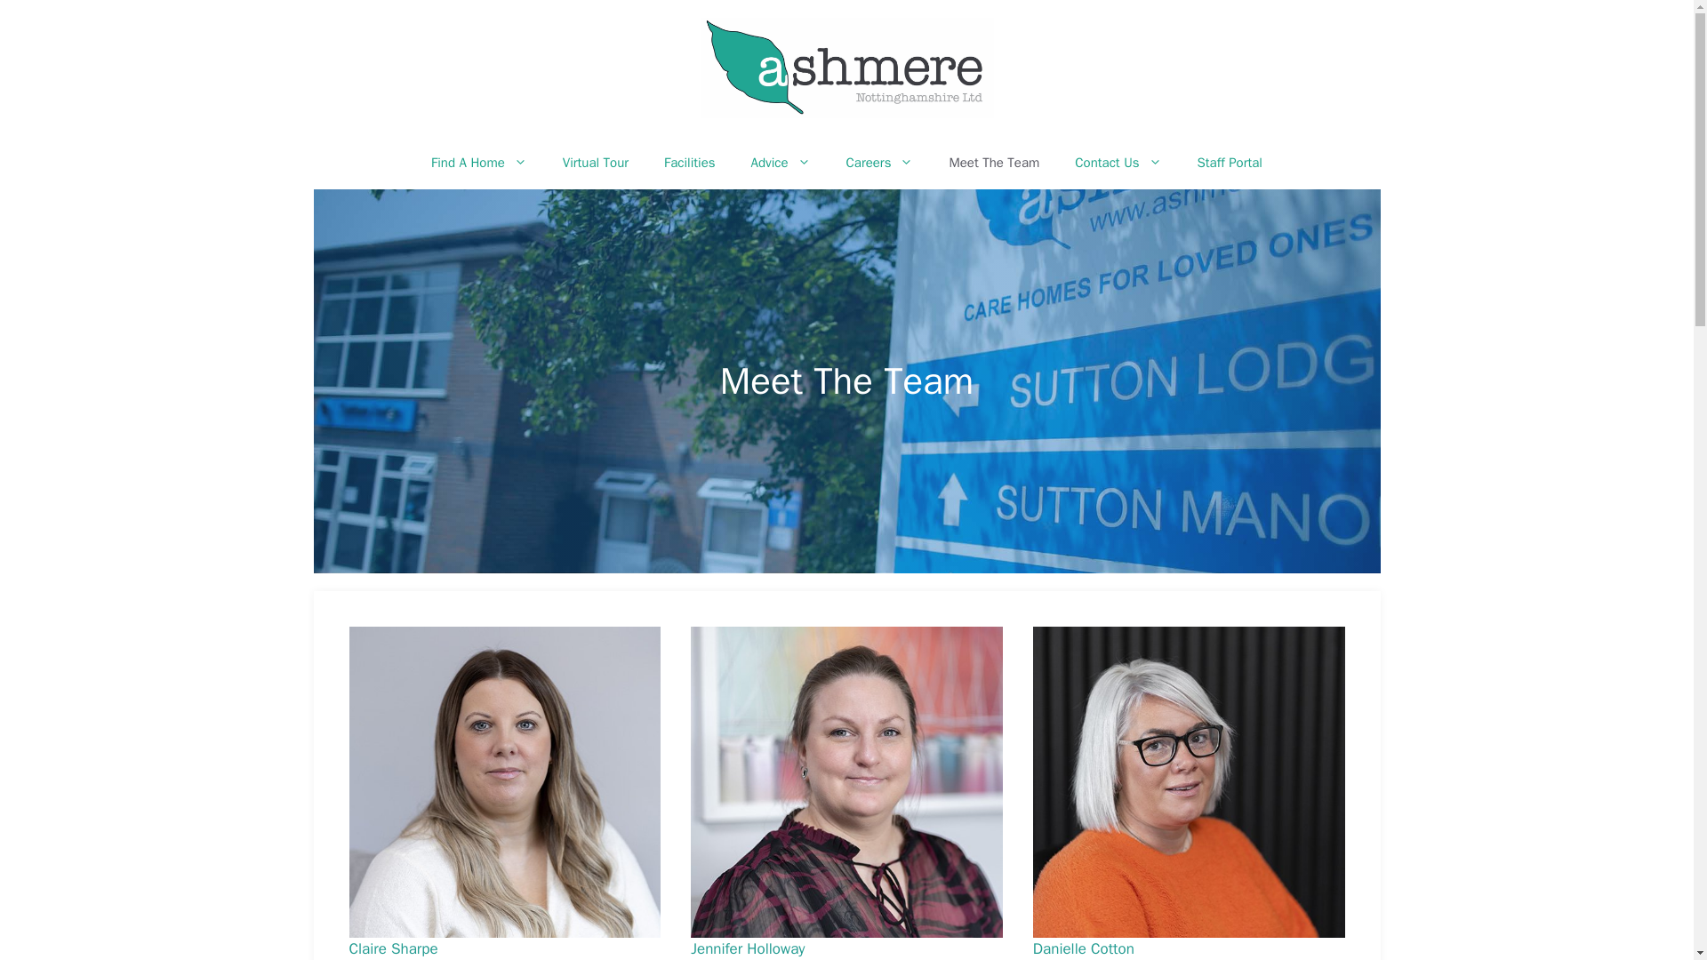 This screenshot has height=960, width=1707. Describe the element at coordinates (781, 162) in the screenshot. I see `Advice` at that location.